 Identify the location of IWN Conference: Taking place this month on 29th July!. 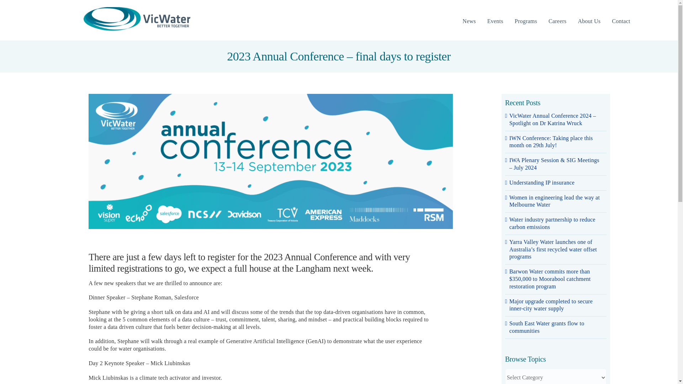
(551, 142).